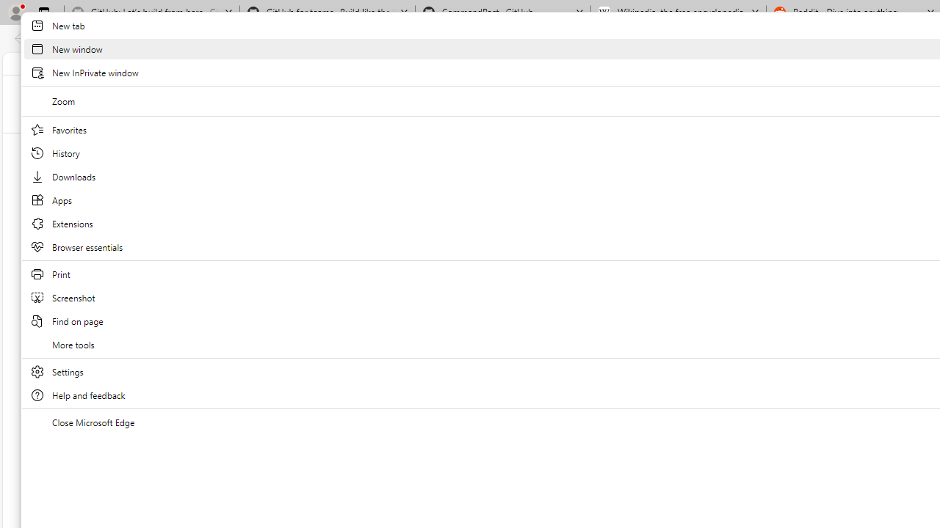 This screenshot has width=940, height=528. I want to click on ElectronicsExpand: Electronics, so click(639, 146).